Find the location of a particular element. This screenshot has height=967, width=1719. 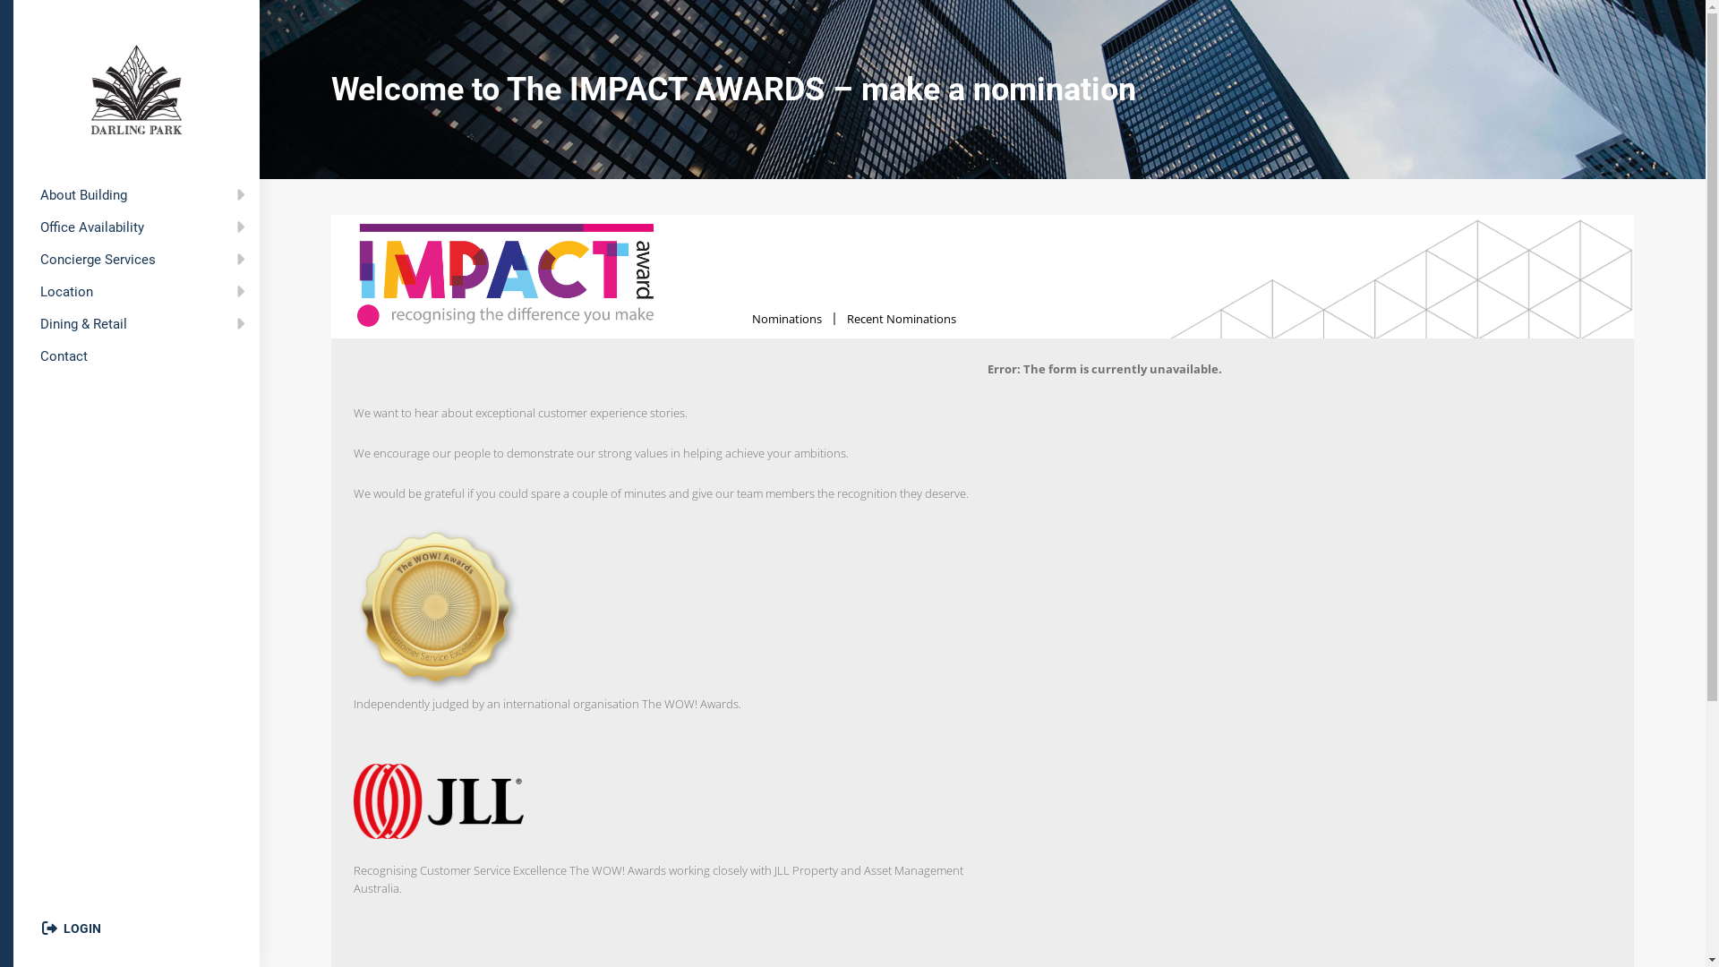

About Building is located at coordinates (136, 195).